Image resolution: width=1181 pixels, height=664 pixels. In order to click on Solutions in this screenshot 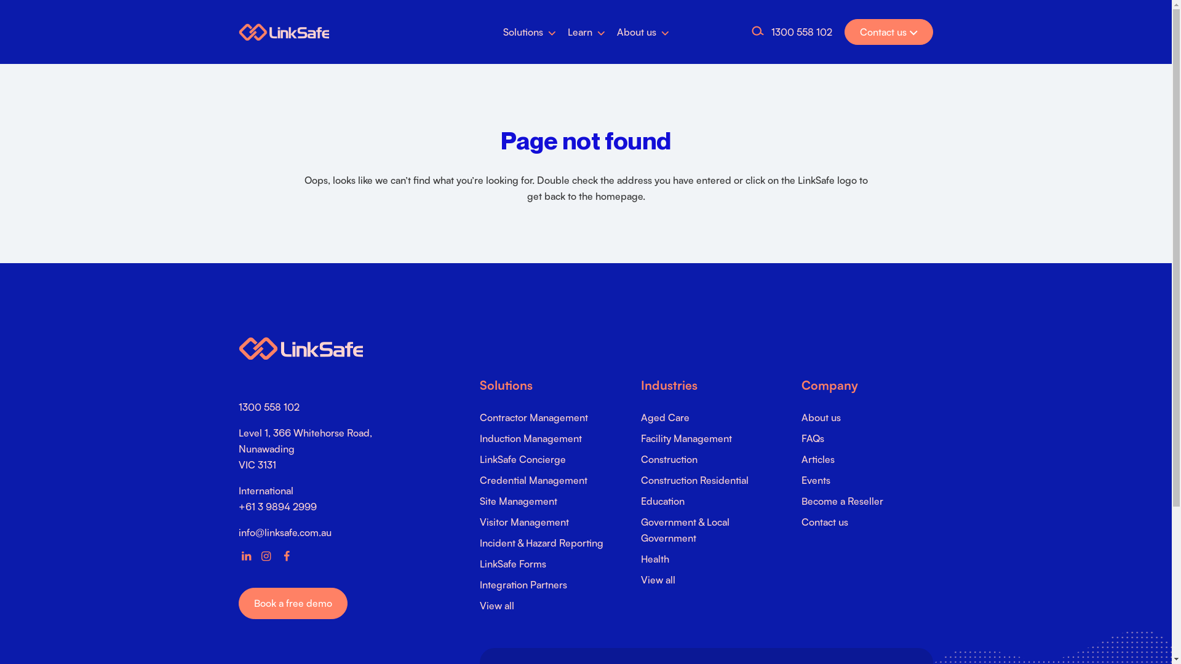, I will do `click(529, 32)`.